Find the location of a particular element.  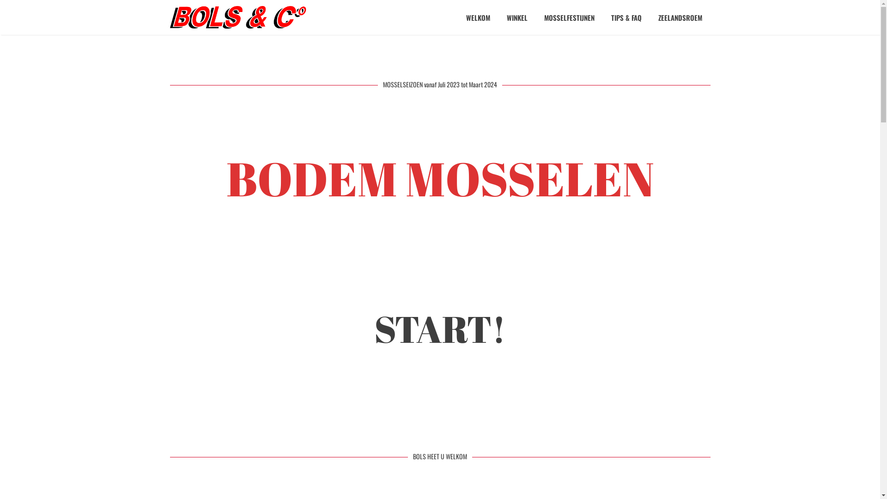

MOSSELFESTIJNEN is located at coordinates (569, 18).